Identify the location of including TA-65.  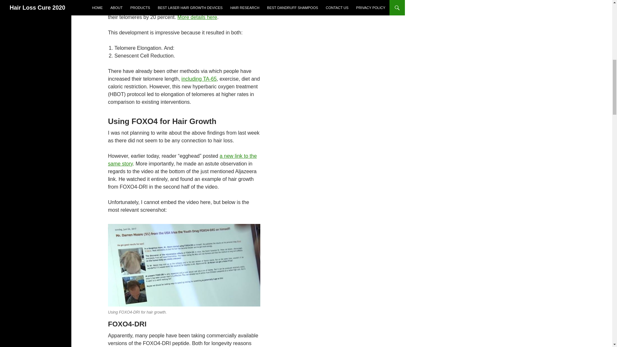
(199, 78).